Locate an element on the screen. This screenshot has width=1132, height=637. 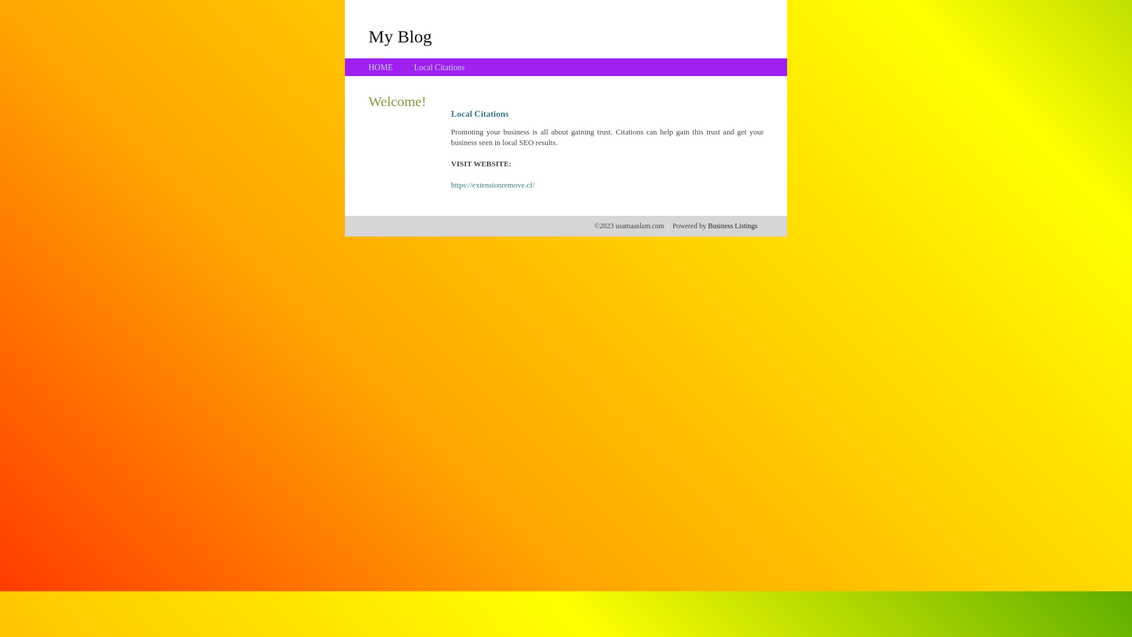
HOME is located at coordinates (381, 67).